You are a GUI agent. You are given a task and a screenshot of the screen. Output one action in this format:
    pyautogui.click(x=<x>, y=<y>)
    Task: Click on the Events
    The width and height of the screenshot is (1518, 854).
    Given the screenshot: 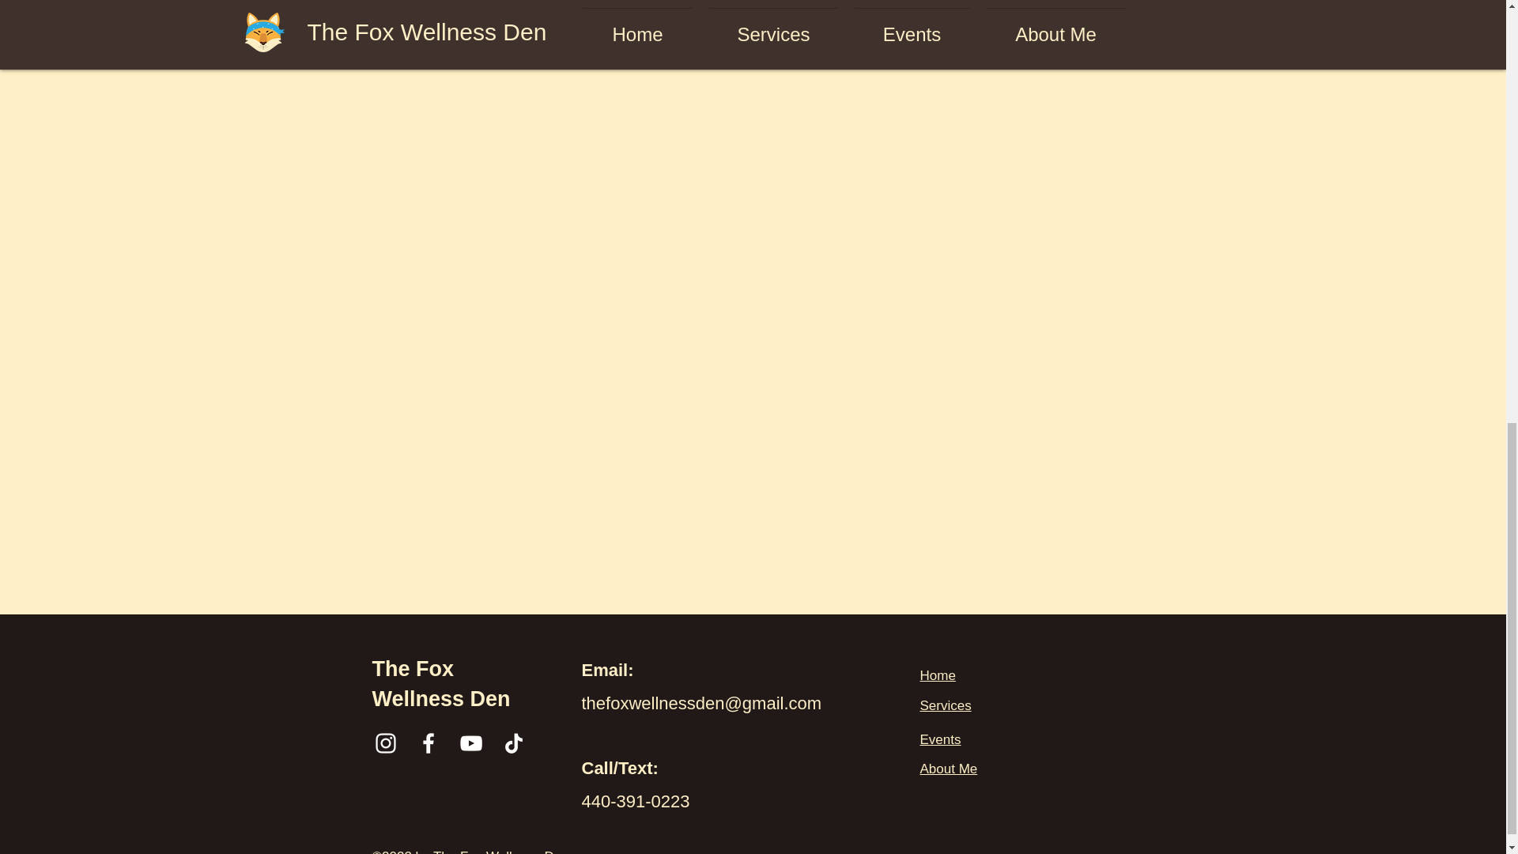 What is the action you would take?
    pyautogui.click(x=940, y=739)
    